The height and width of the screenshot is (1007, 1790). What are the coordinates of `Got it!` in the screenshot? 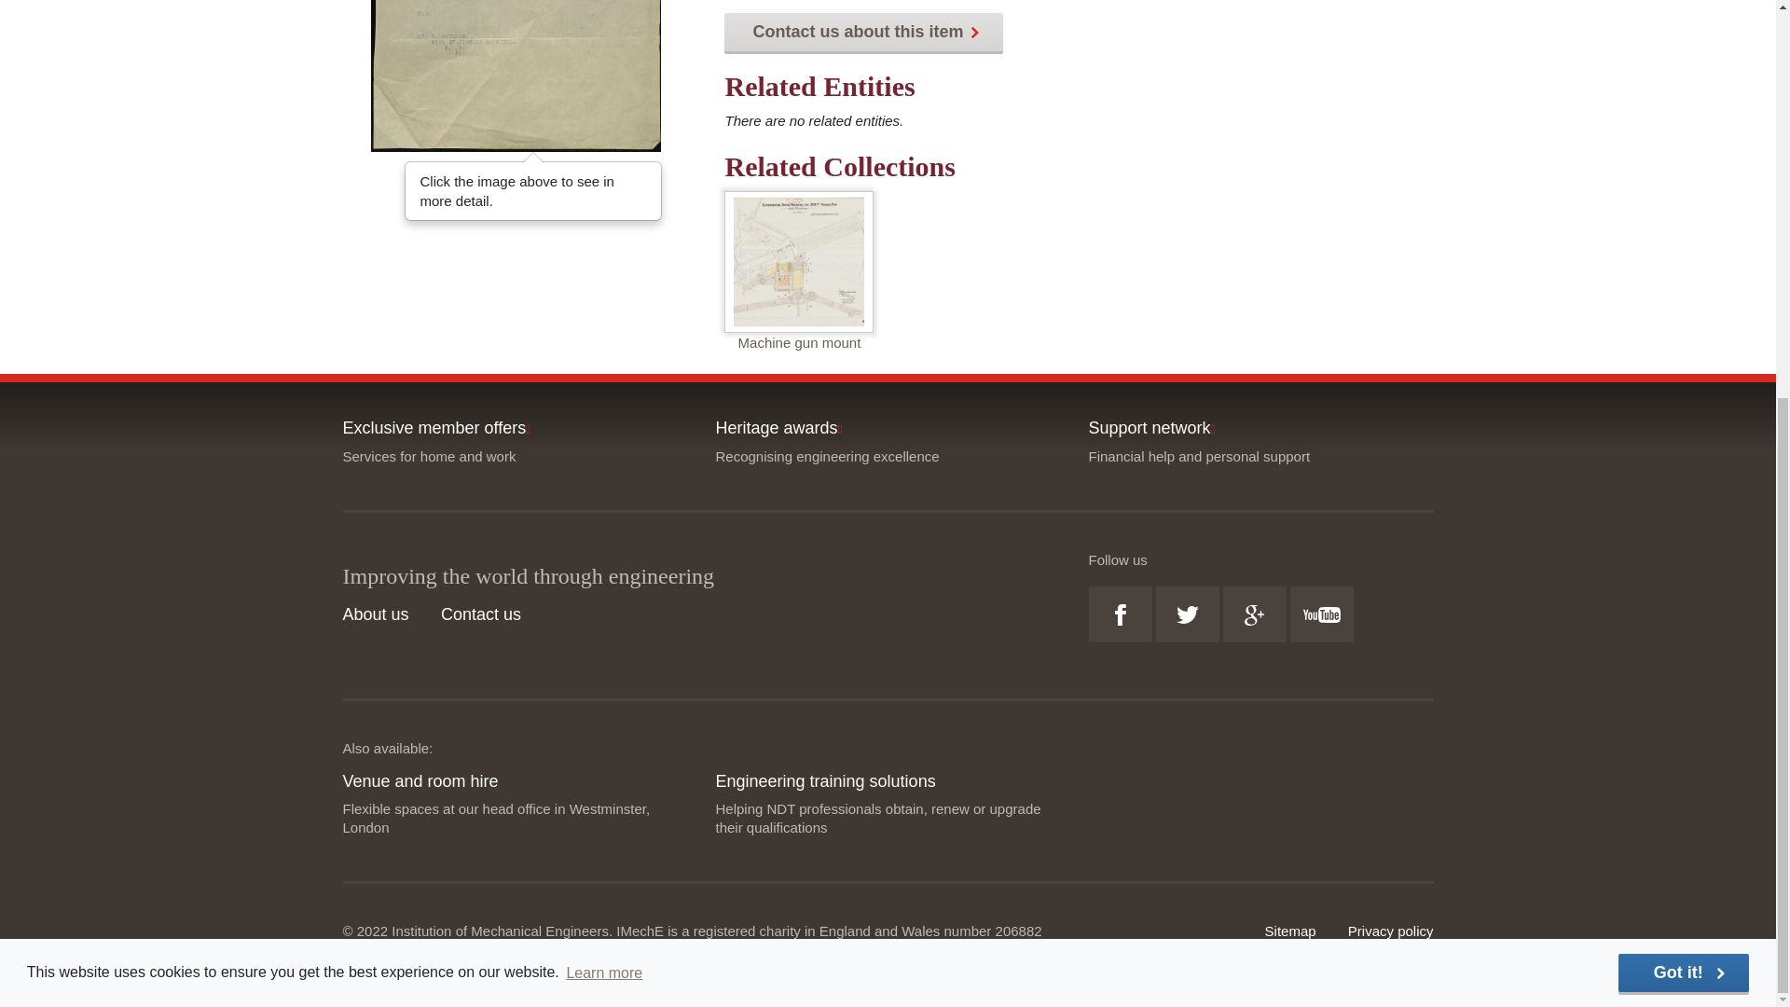 It's located at (1683, 323).